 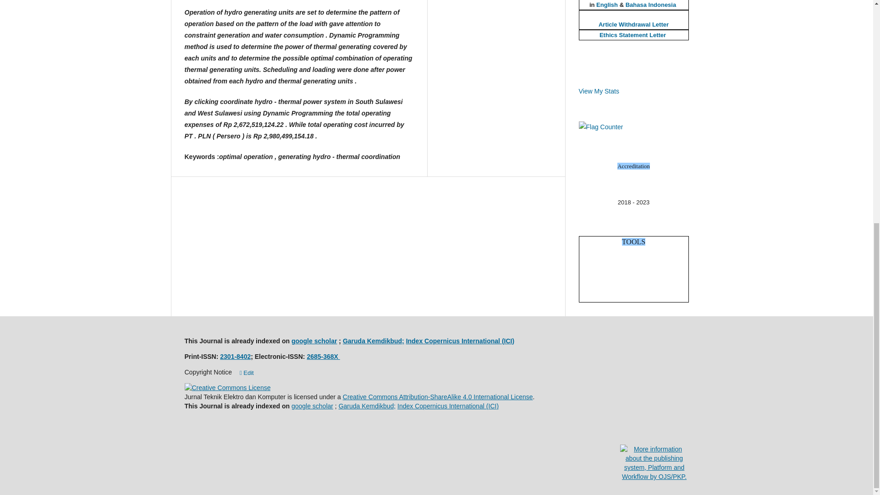 What do you see at coordinates (607, 5) in the screenshot?
I see `Unduh Petunjuk bagi penulis berbahasa Inggris` at bounding box center [607, 5].